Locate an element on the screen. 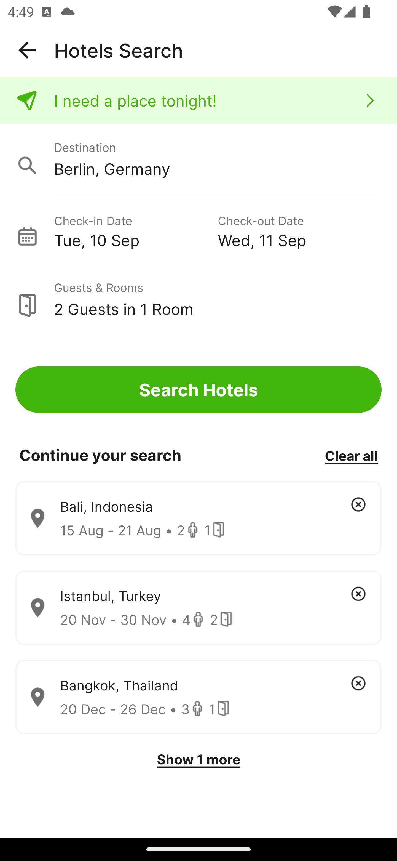  Destination Berlin, Germany is located at coordinates (198, 160).